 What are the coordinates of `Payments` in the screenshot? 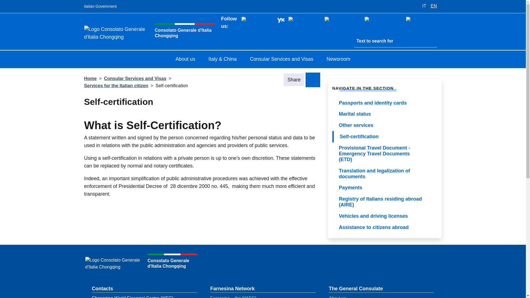 It's located at (385, 188).